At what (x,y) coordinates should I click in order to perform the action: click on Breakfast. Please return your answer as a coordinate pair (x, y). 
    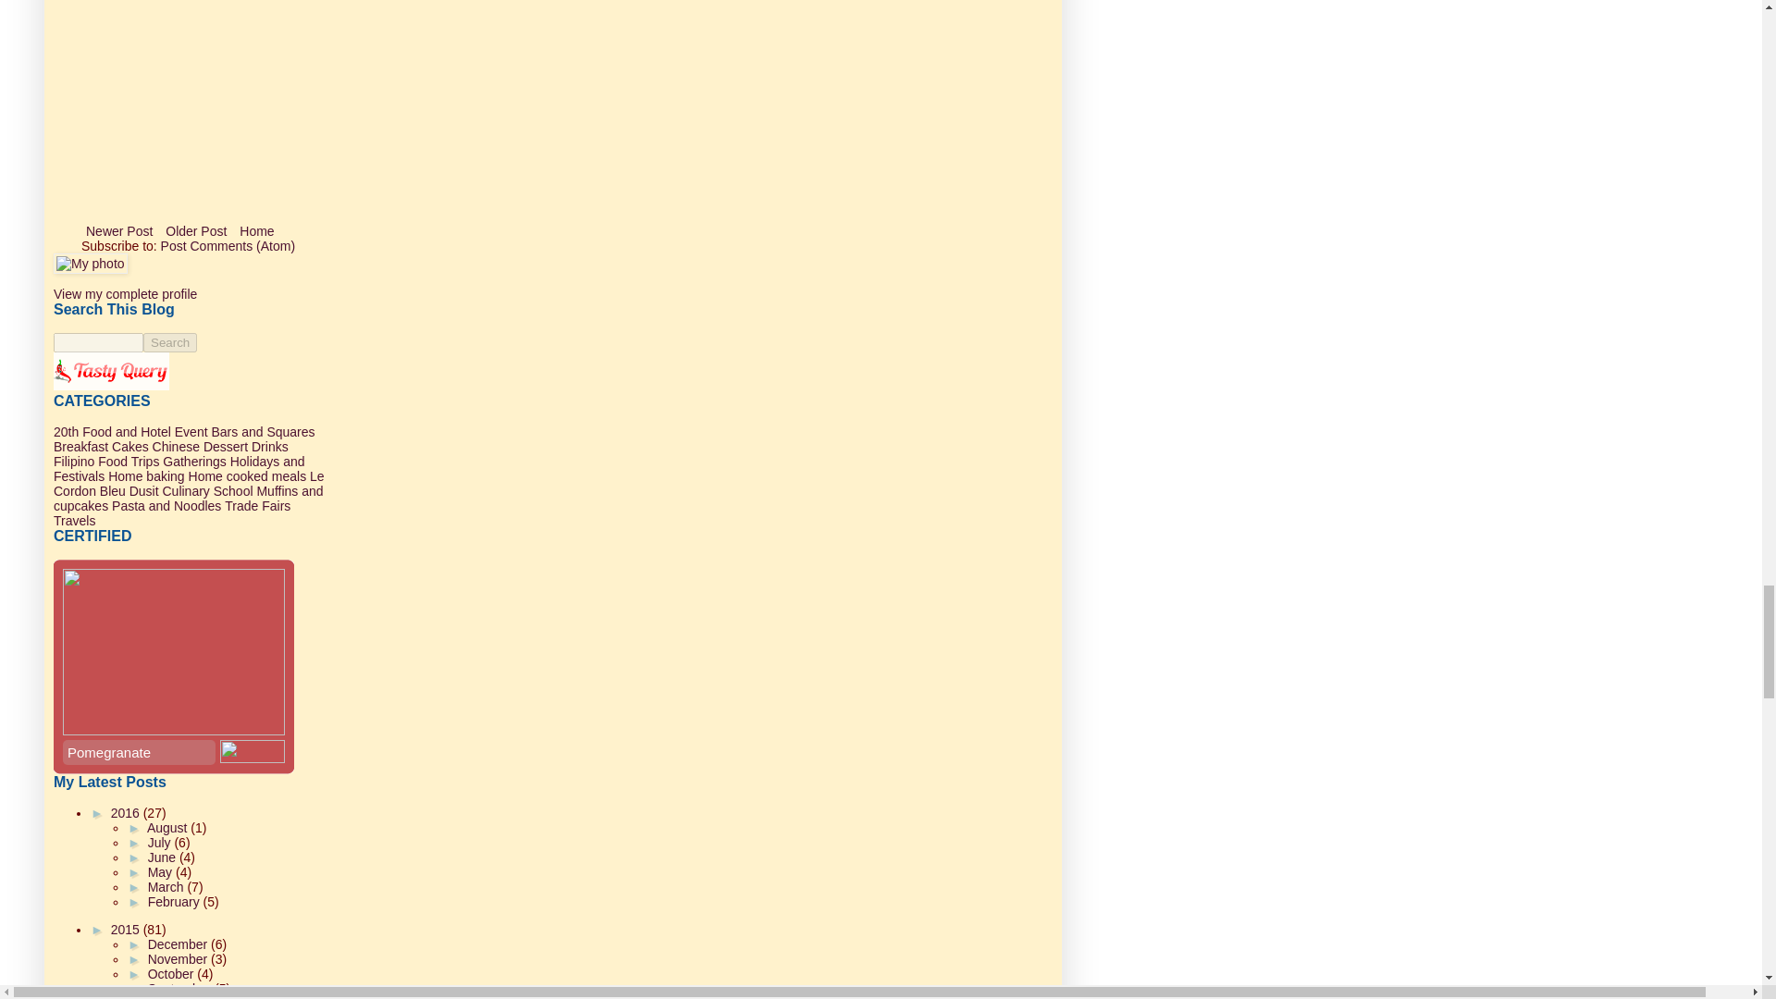
    Looking at the image, I should click on (80, 447).